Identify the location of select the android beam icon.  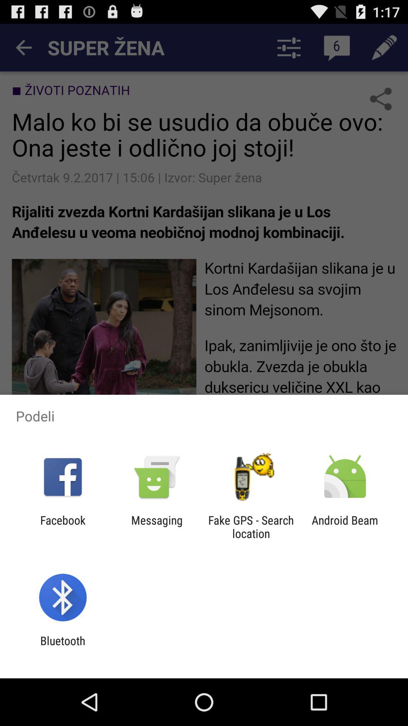
(345, 527).